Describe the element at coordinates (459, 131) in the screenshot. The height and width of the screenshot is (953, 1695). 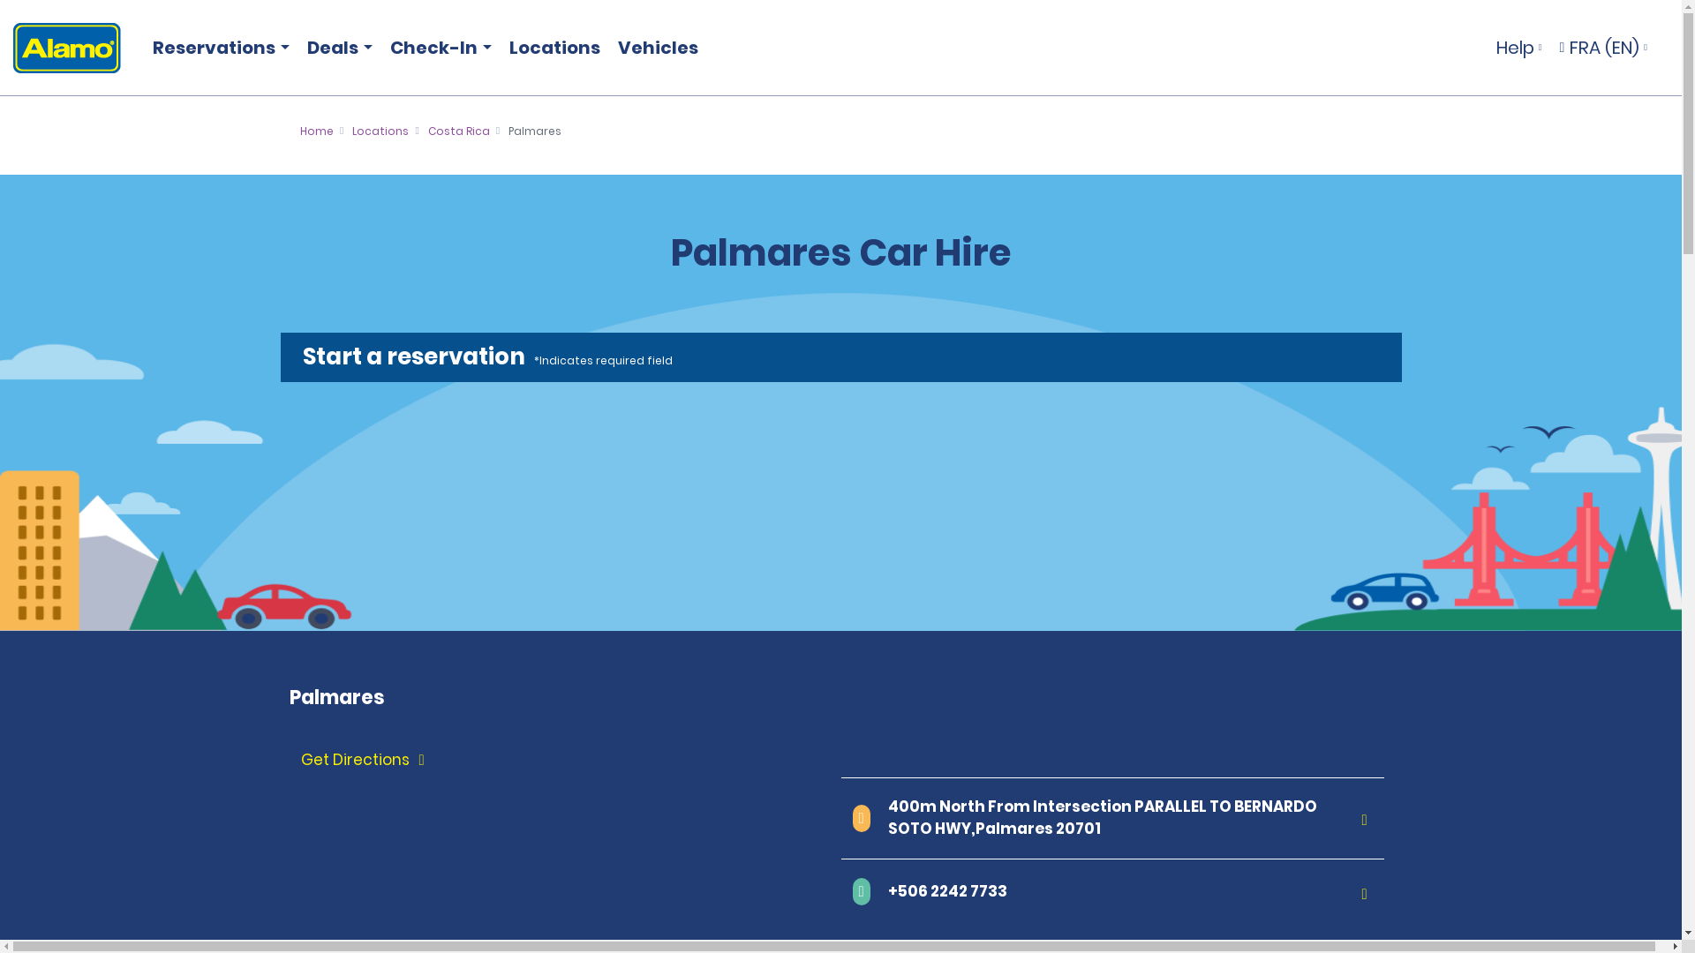
I see `Costa Rica` at that location.